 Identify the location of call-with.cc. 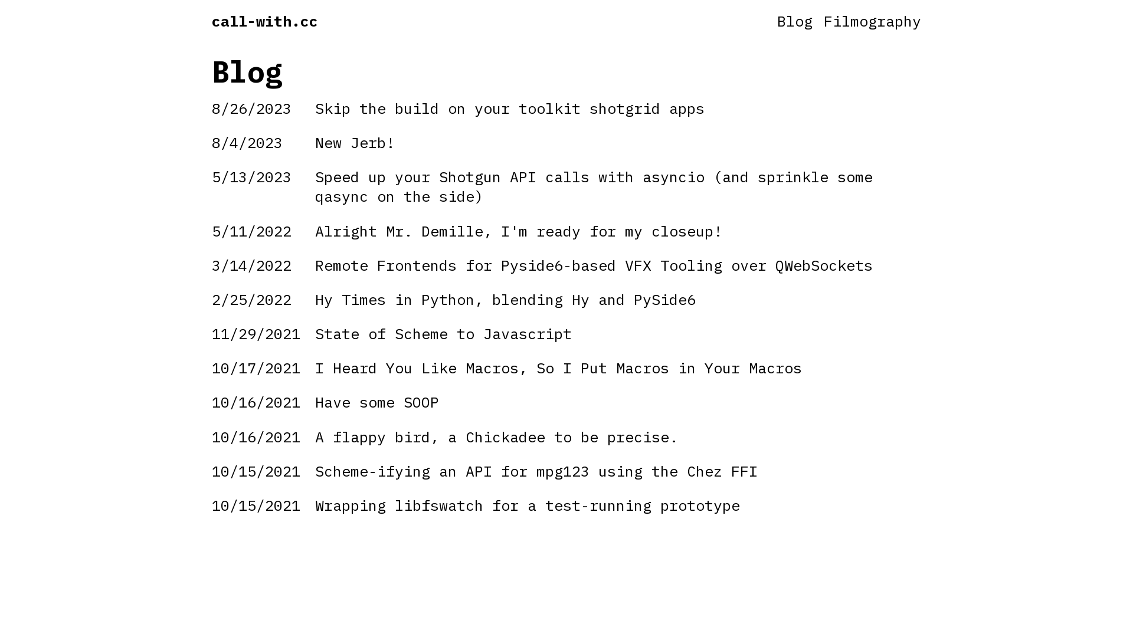
(265, 21).